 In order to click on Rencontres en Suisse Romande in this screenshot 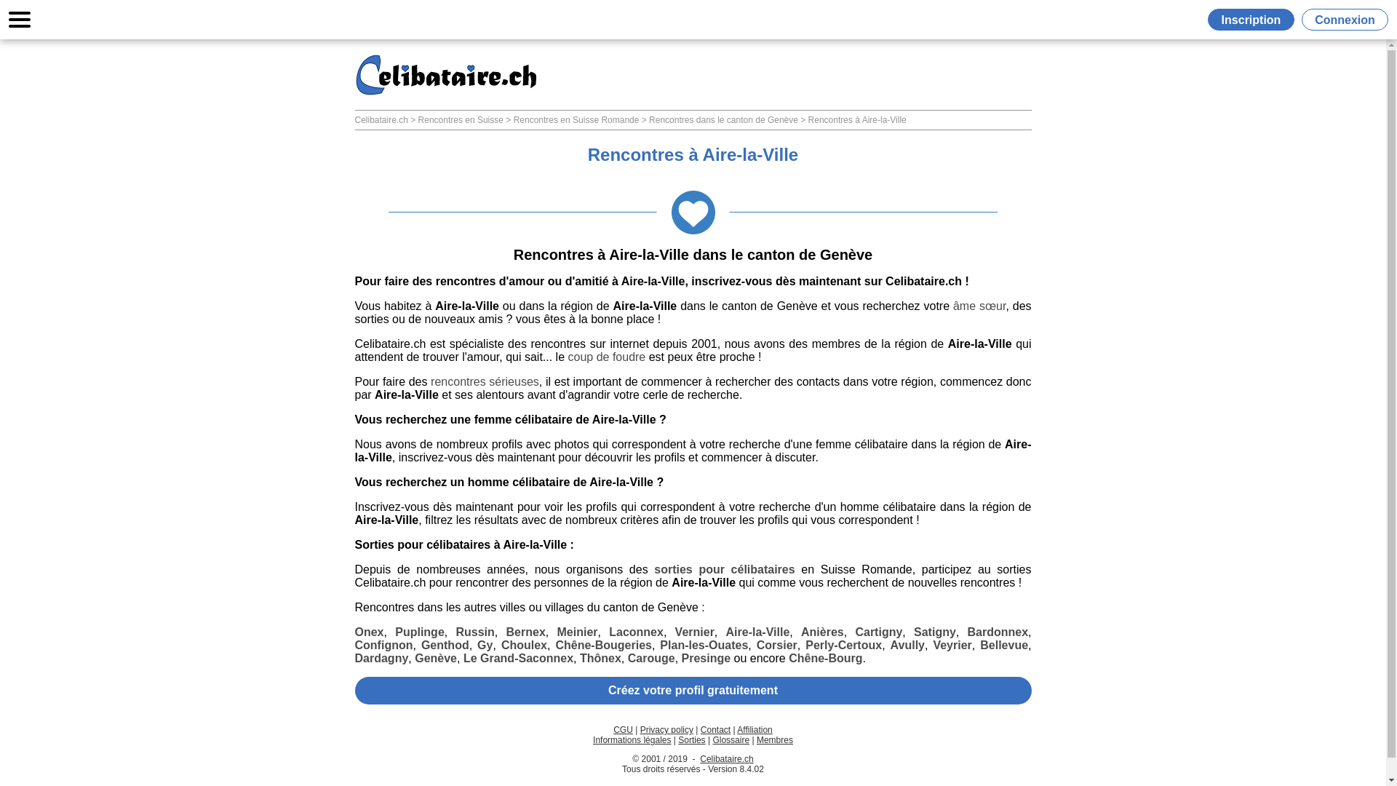, I will do `click(445, 75)`.